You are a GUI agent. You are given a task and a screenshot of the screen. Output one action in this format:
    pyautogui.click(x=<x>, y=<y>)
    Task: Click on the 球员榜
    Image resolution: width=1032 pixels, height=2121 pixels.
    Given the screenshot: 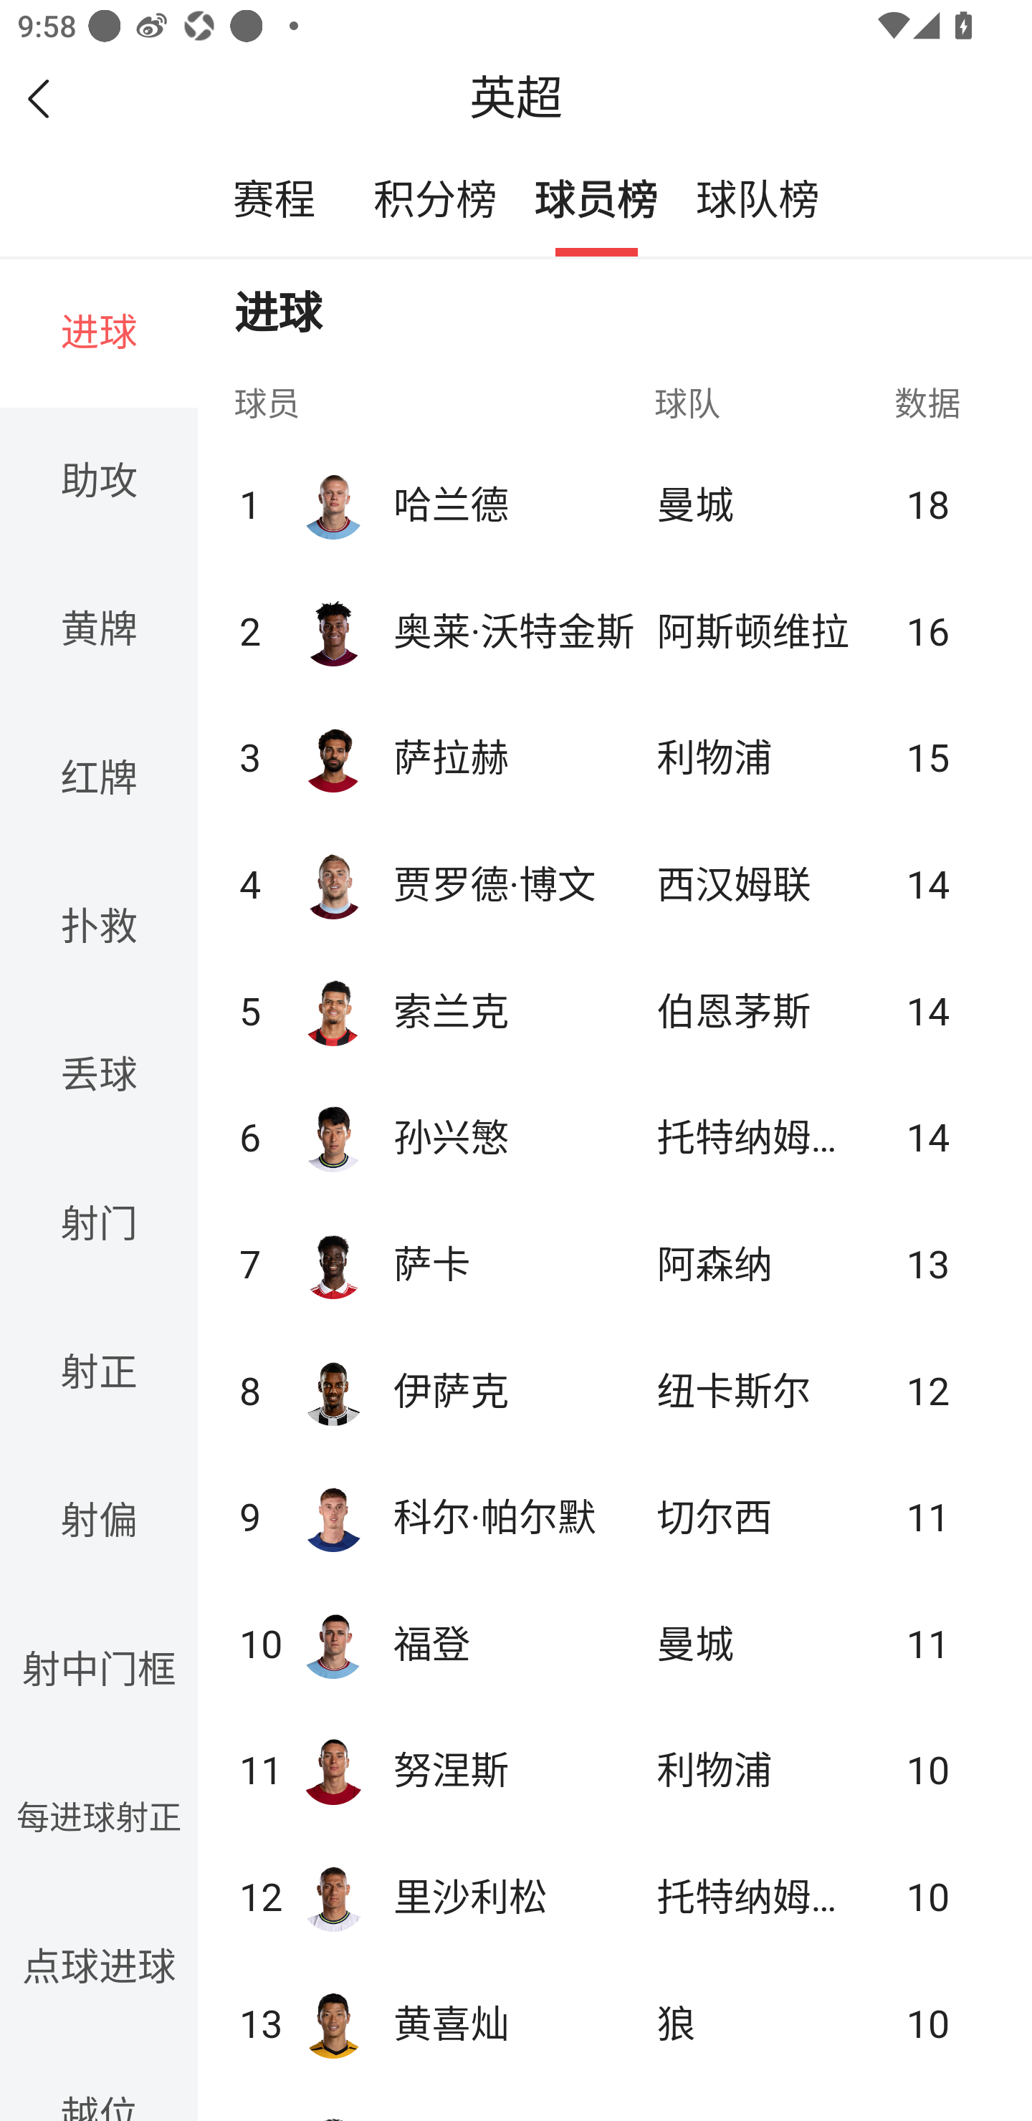 What is the action you would take?
    pyautogui.click(x=596, y=202)
    